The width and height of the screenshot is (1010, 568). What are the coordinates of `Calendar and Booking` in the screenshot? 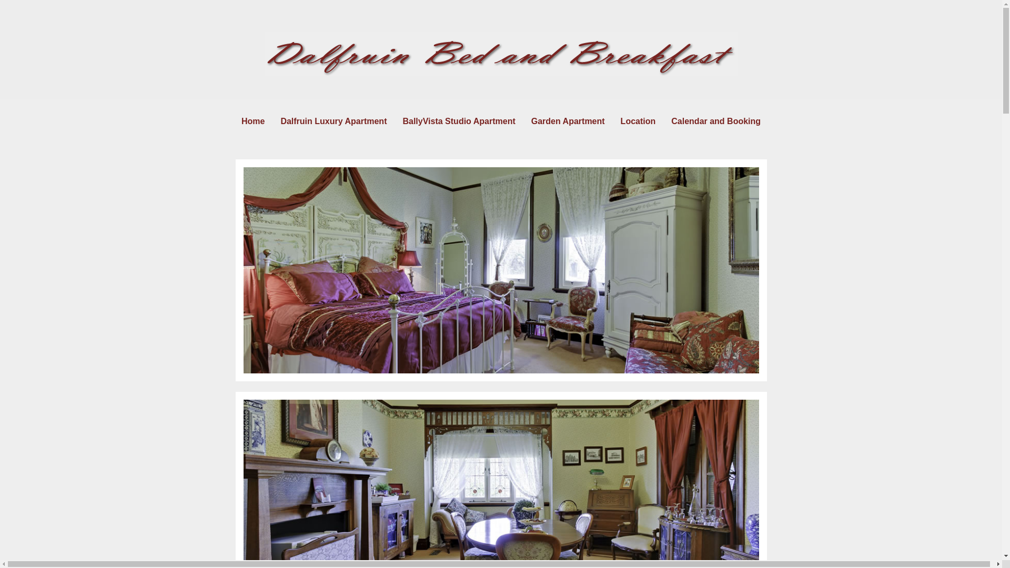 It's located at (716, 121).